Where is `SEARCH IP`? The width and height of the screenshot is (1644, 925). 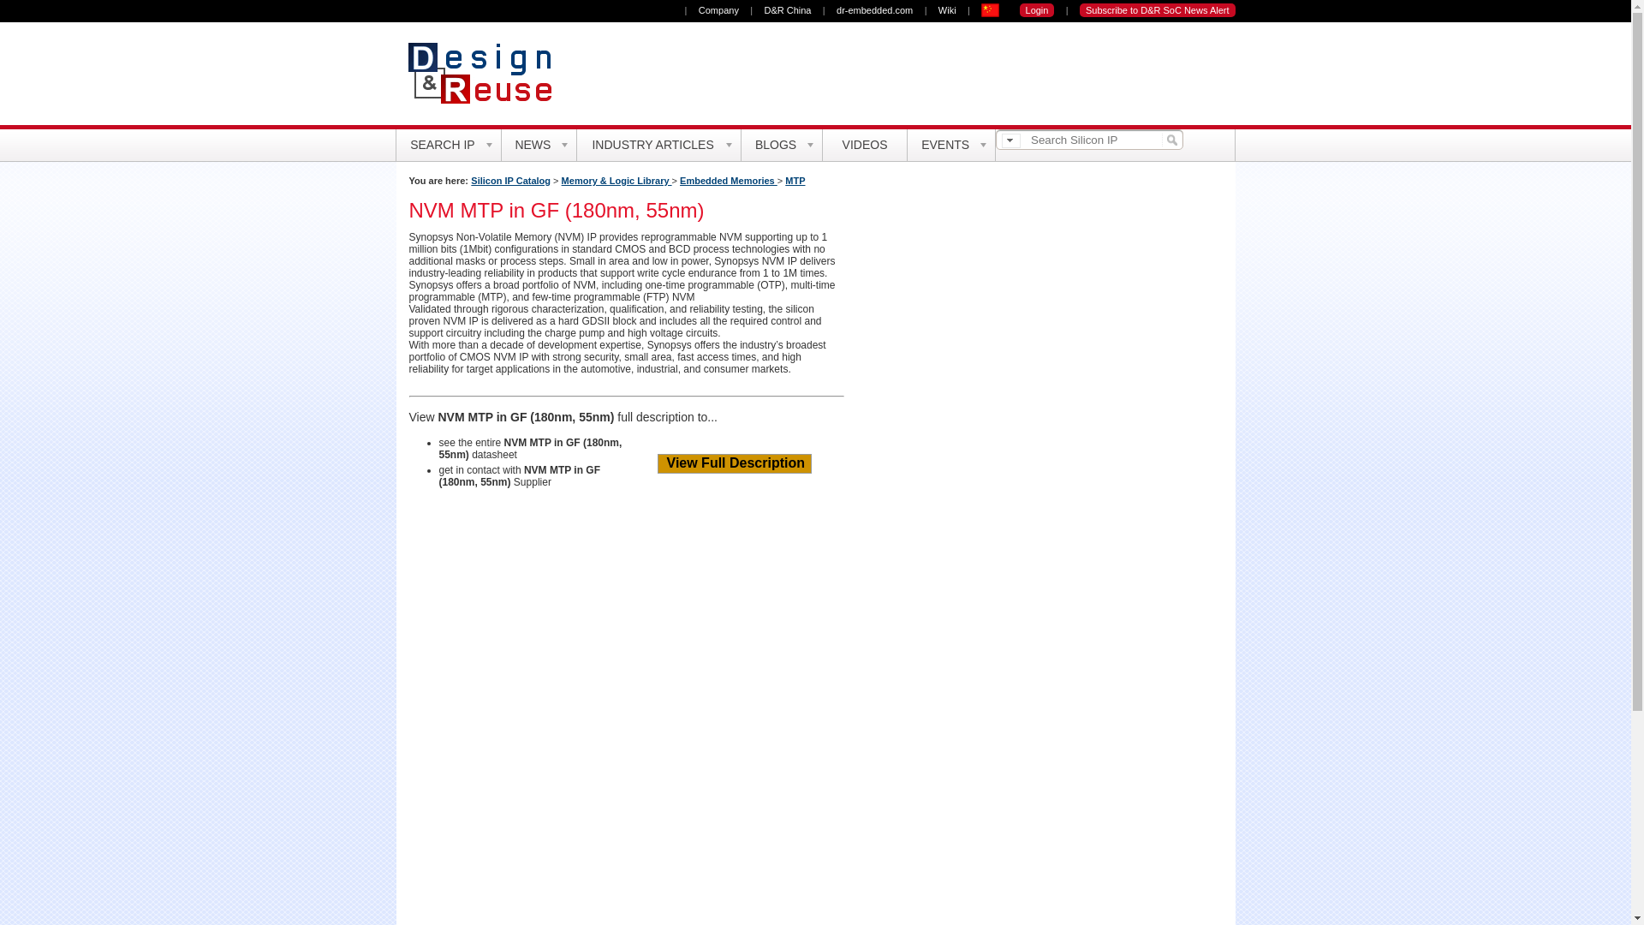 SEARCH IP is located at coordinates (449, 145).